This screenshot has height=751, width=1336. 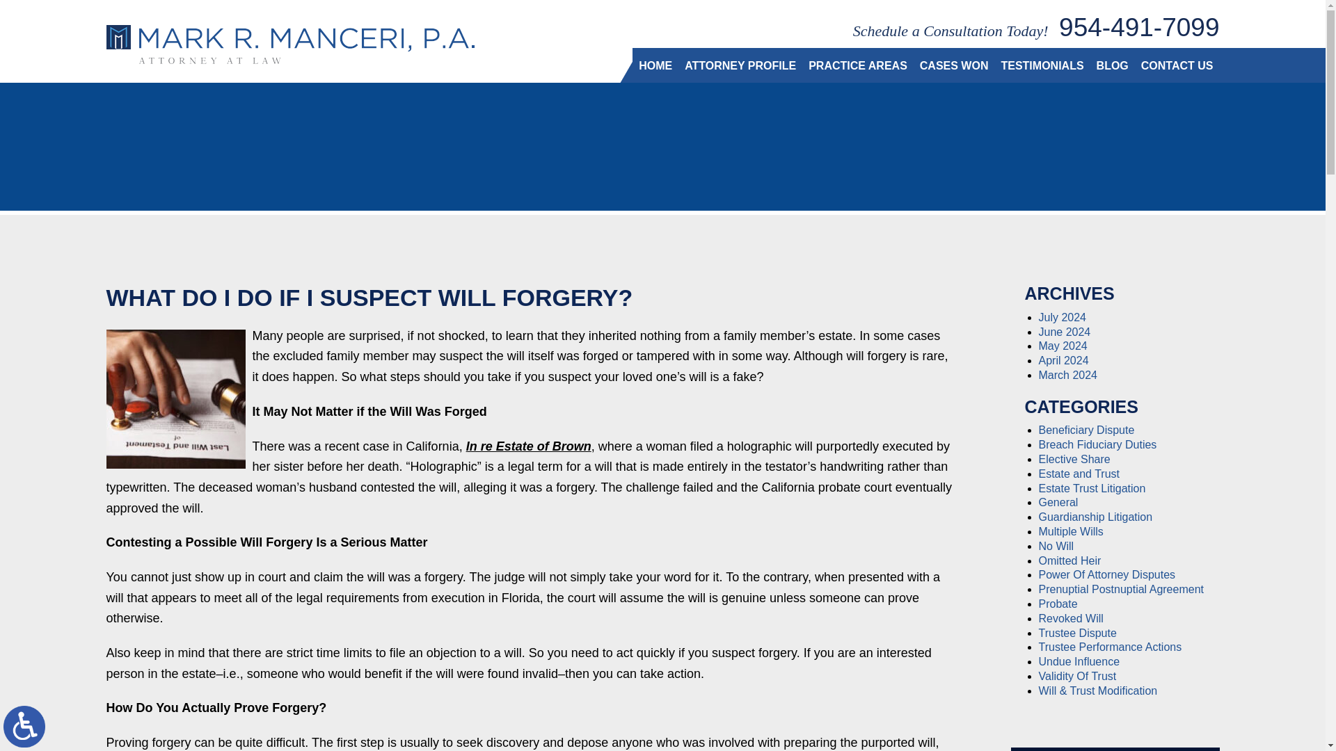 What do you see at coordinates (175, 399) in the screenshot?
I see `Will7` at bounding box center [175, 399].